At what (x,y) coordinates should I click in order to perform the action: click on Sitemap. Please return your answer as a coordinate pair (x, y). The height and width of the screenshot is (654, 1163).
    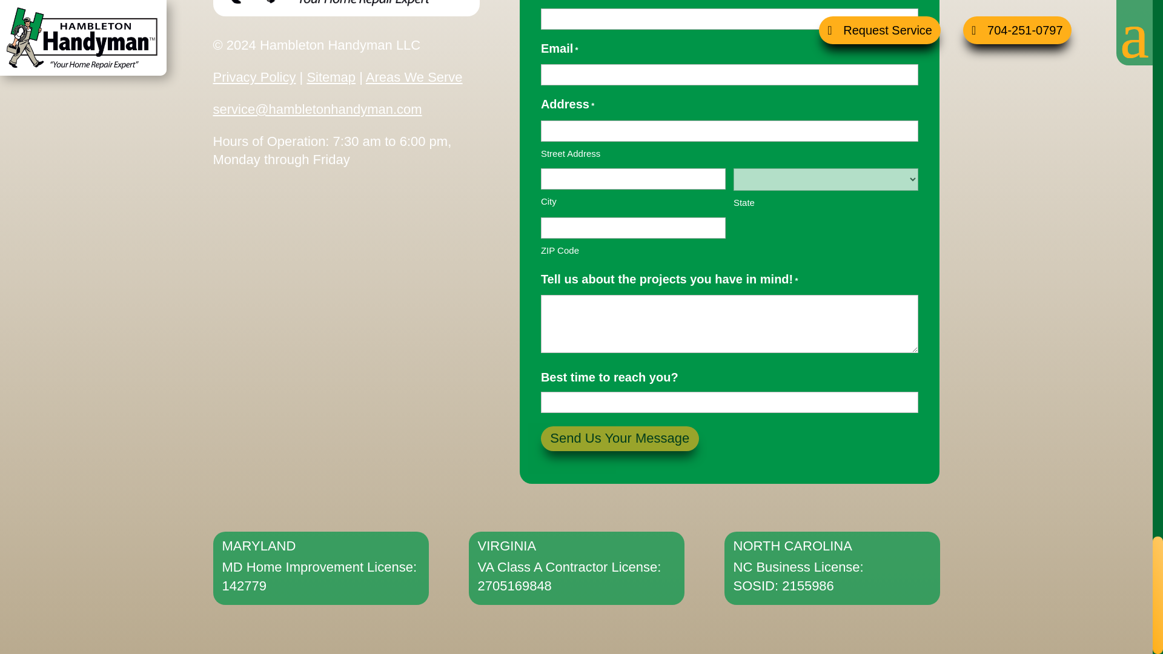
    Looking at the image, I should click on (331, 77).